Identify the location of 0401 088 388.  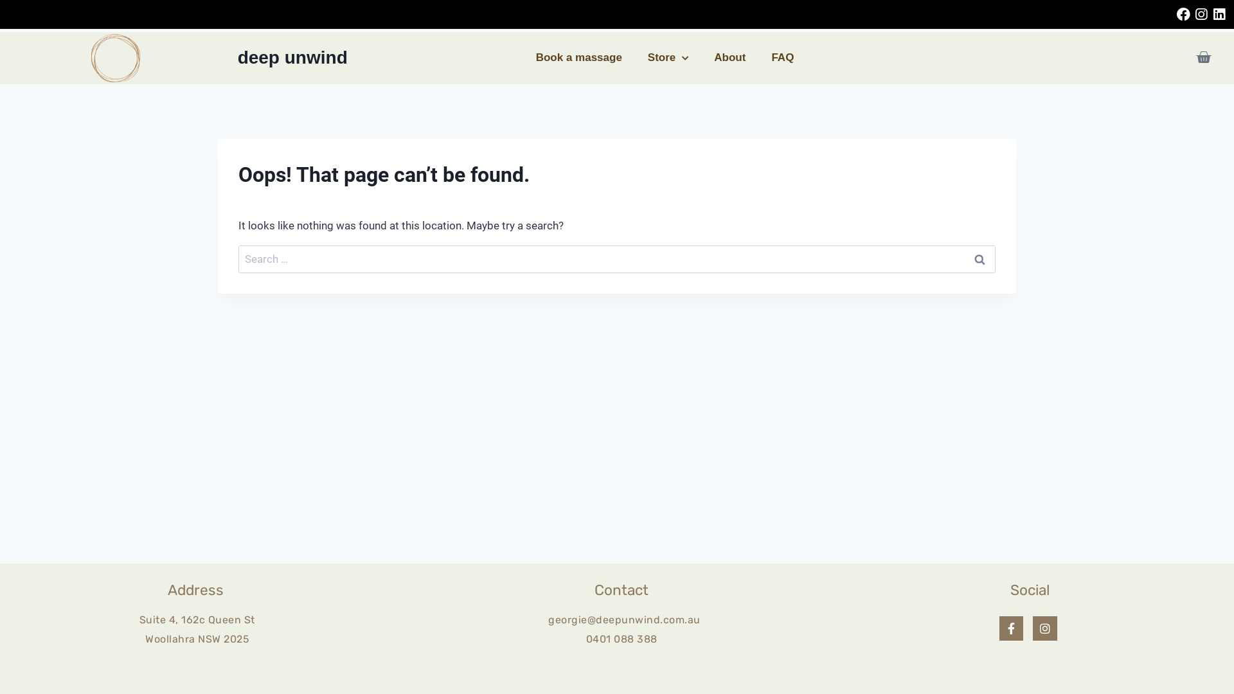
(622, 639).